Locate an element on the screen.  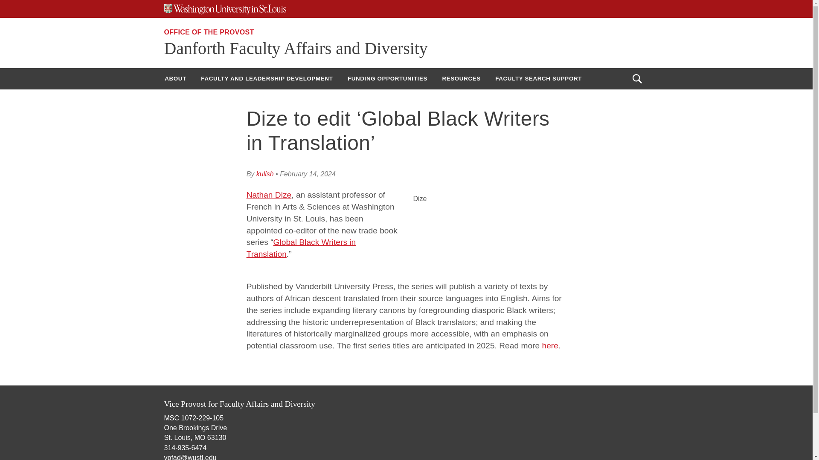
Nathan Dize is located at coordinates (269, 195).